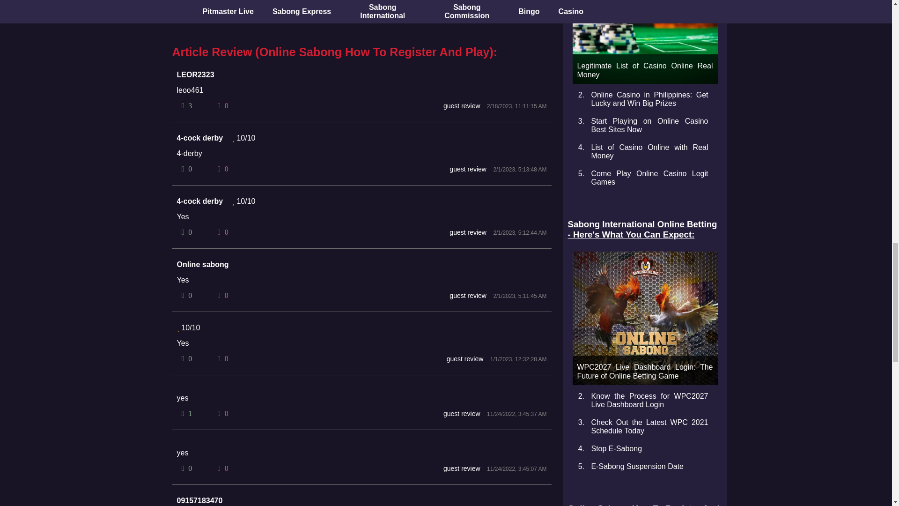 Image resolution: width=899 pixels, height=506 pixels. I want to click on Check Out the Latest WPC 2021 Schedule Today, so click(649, 426).